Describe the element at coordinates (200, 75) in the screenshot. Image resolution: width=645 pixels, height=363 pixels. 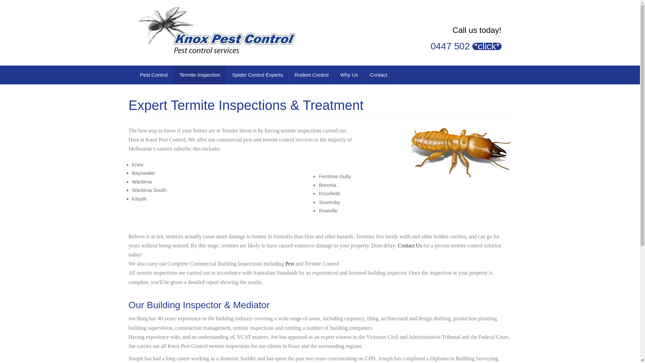
I see ` Termite Inspection` at that location.